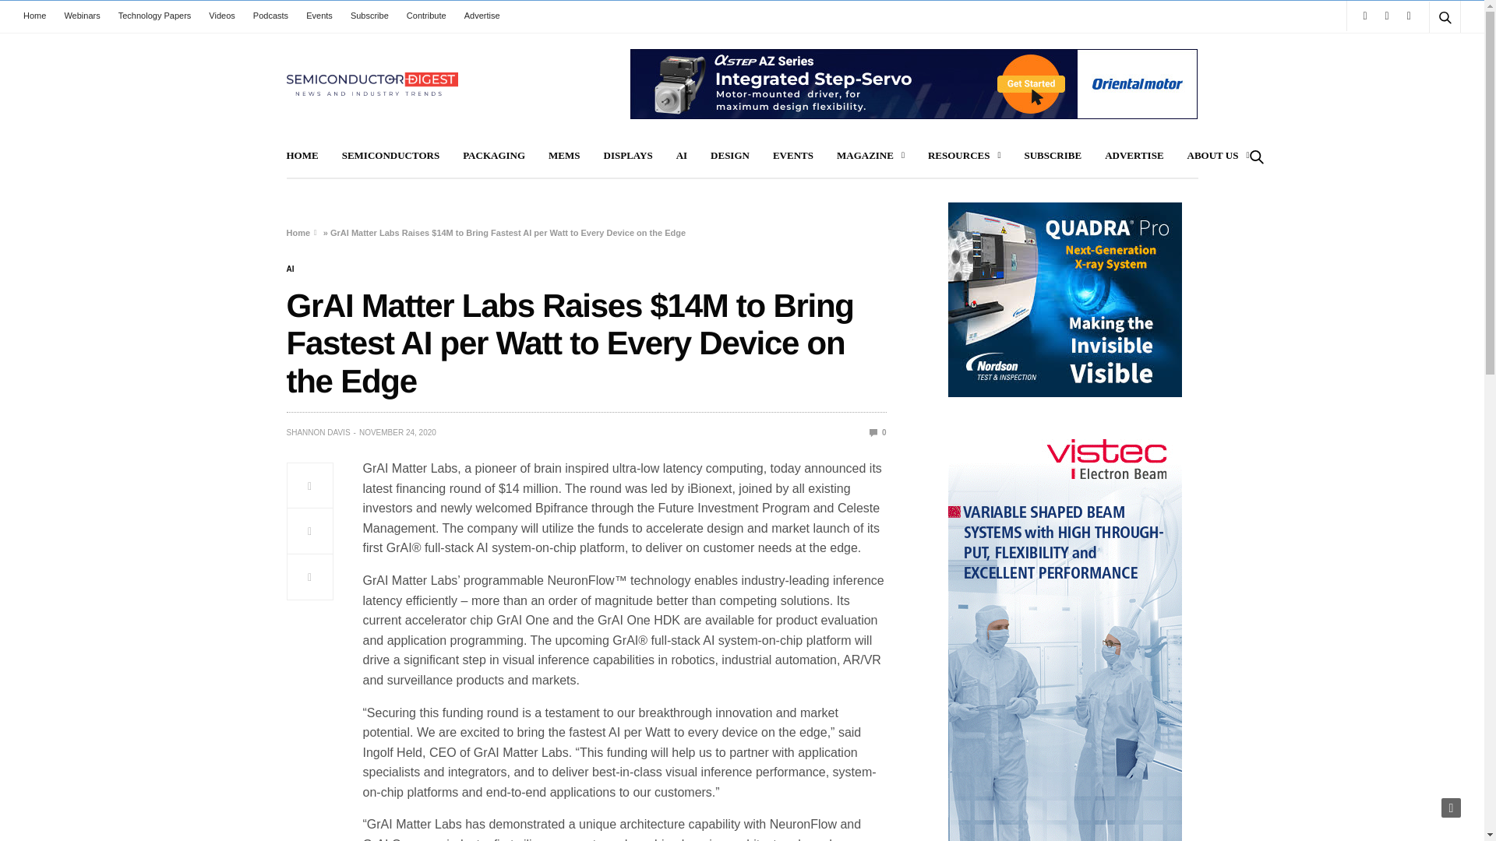 This screenshot has height=841, width=1496. Describe the element at coordinates (39, 16) in the screenshot. I see `Home` at that location.